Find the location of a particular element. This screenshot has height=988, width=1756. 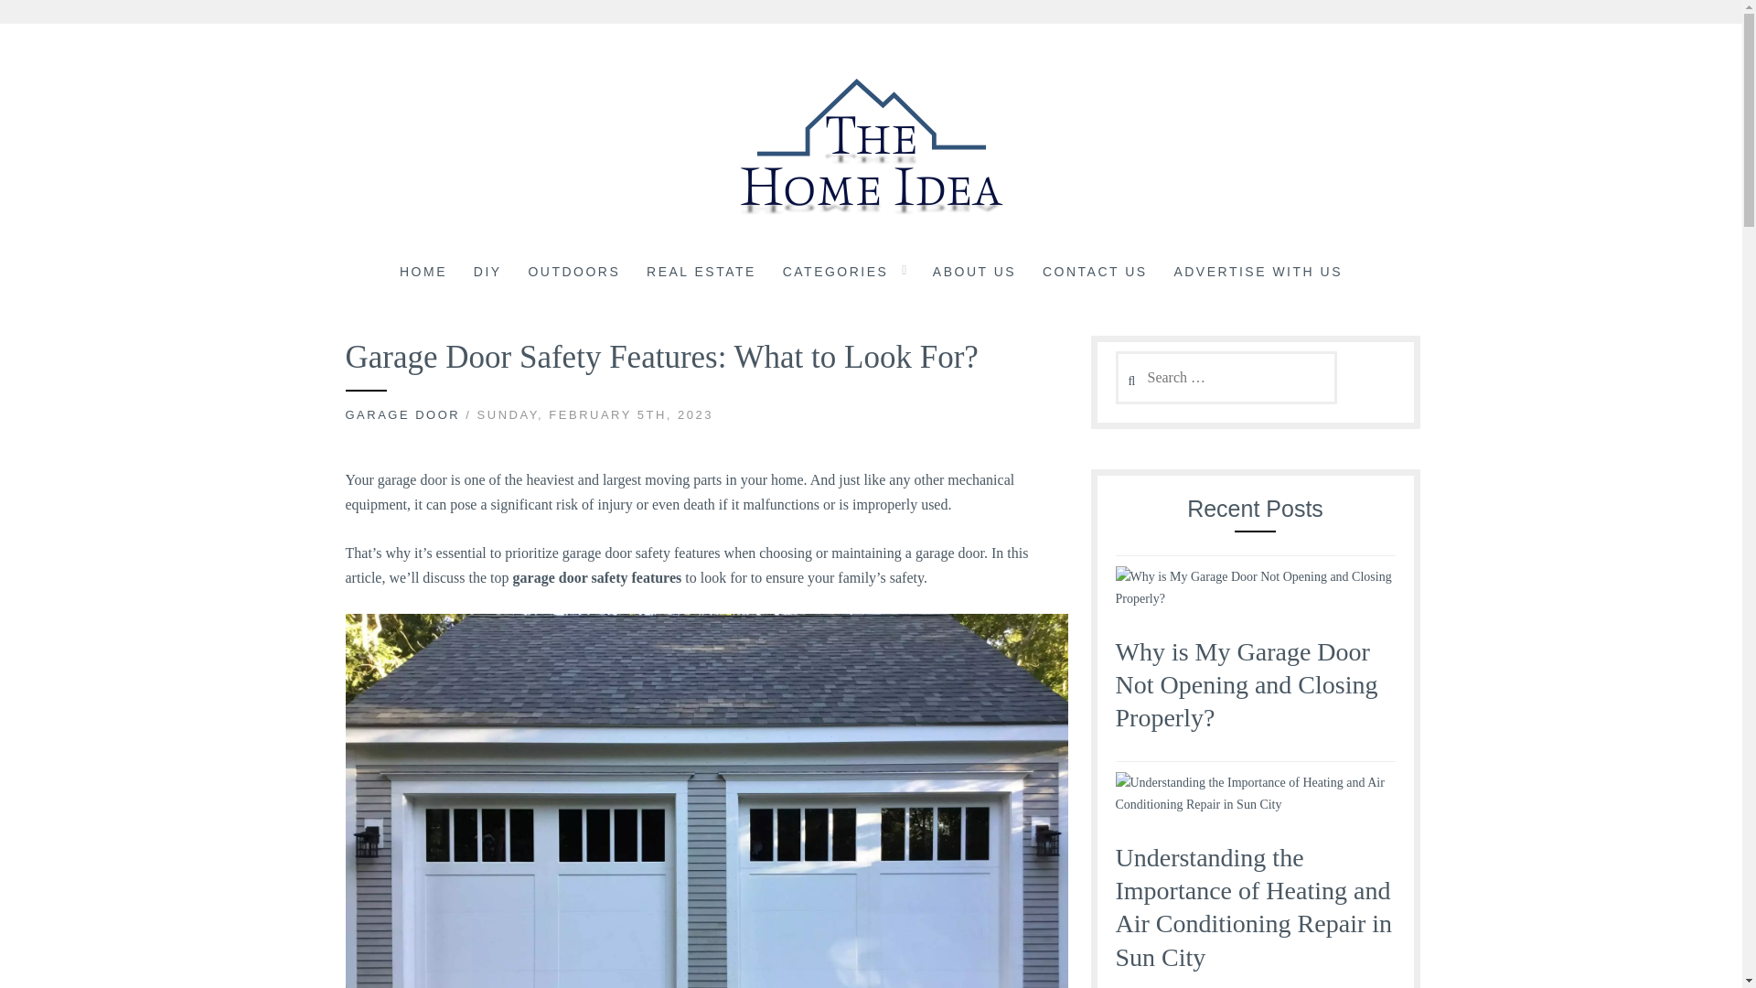

DIY is located at coordinates (488, 274).